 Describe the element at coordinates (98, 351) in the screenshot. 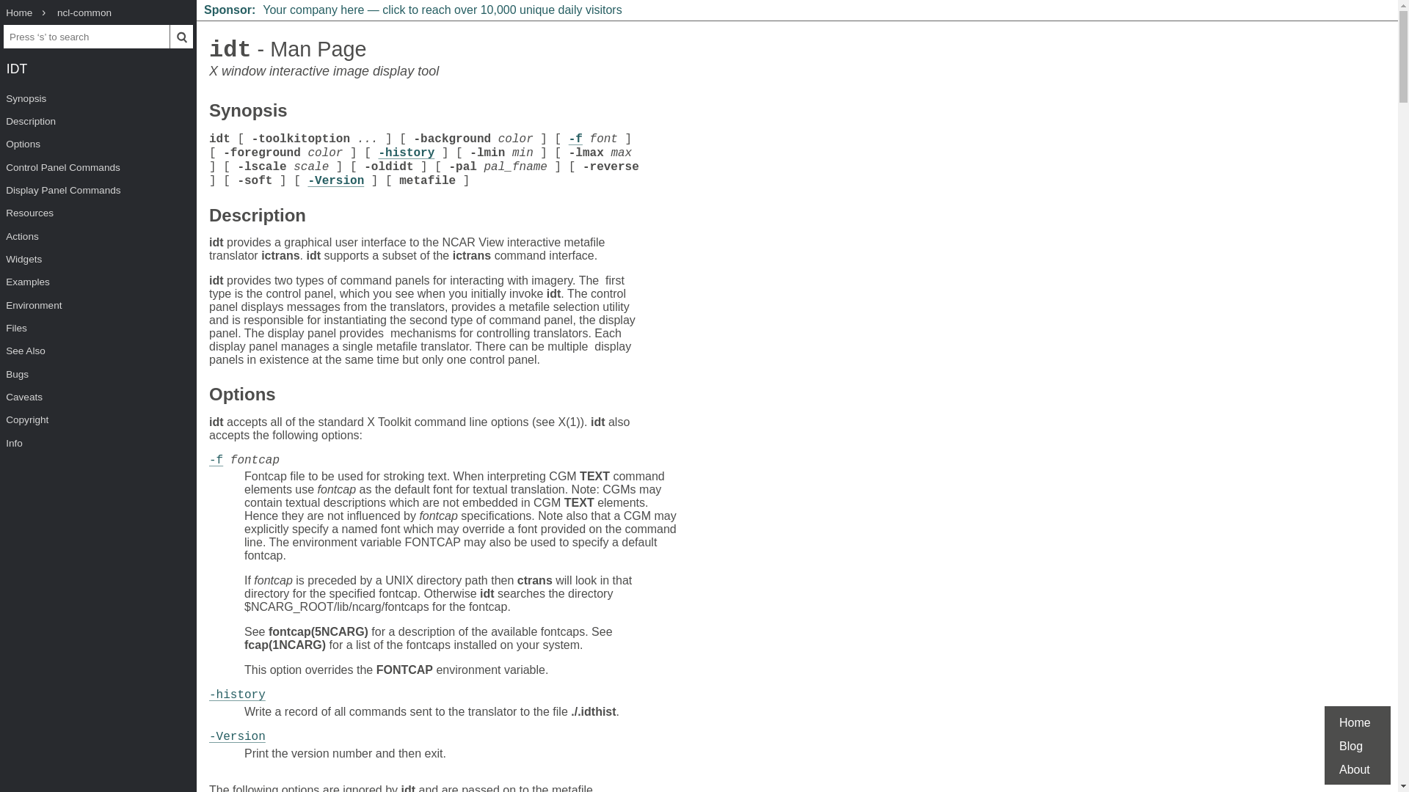

I see `See Also` at that location.